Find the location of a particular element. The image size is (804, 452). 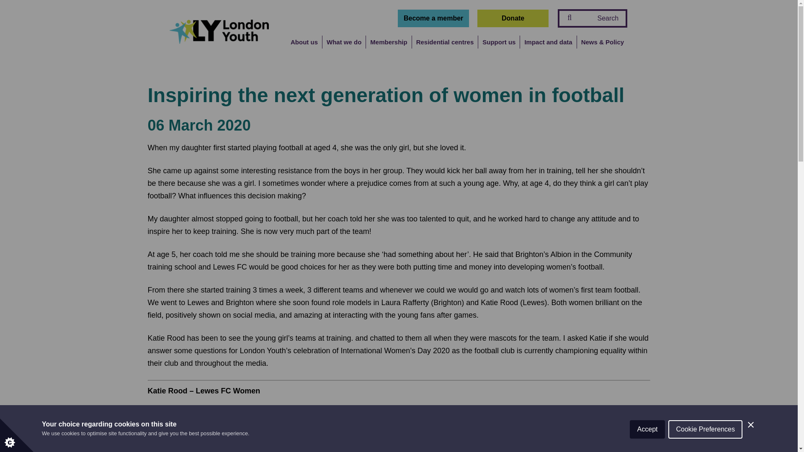

London Youth is located at coordinates (219, 31).